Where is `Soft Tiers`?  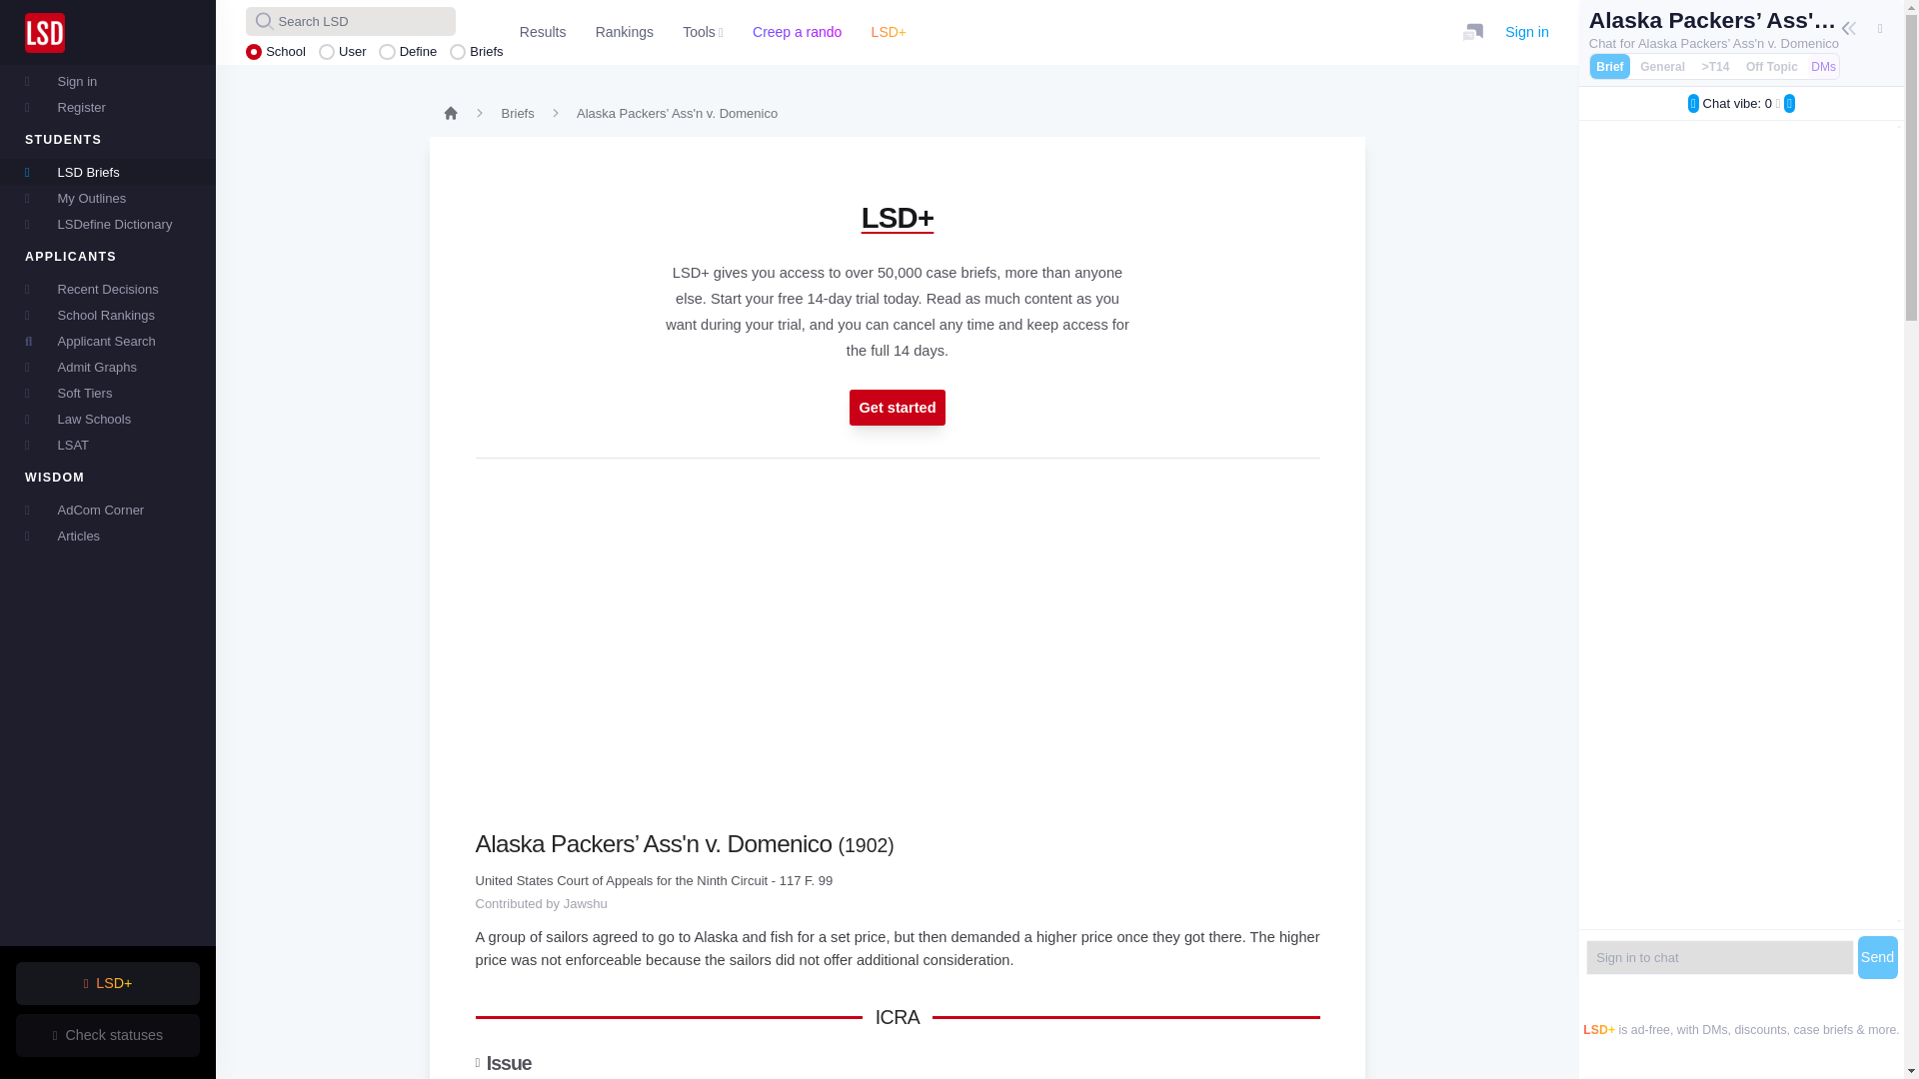
Soft Tiers is located at coordinates (108, 393).